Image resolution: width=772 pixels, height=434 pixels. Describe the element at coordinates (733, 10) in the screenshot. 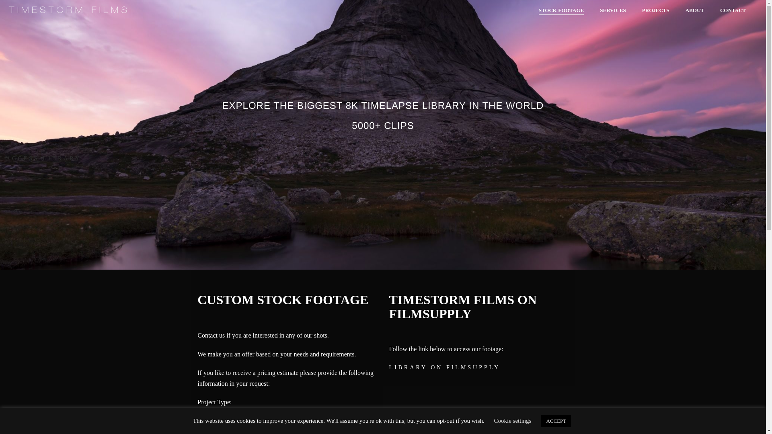

I see `CONTACT` at that location.